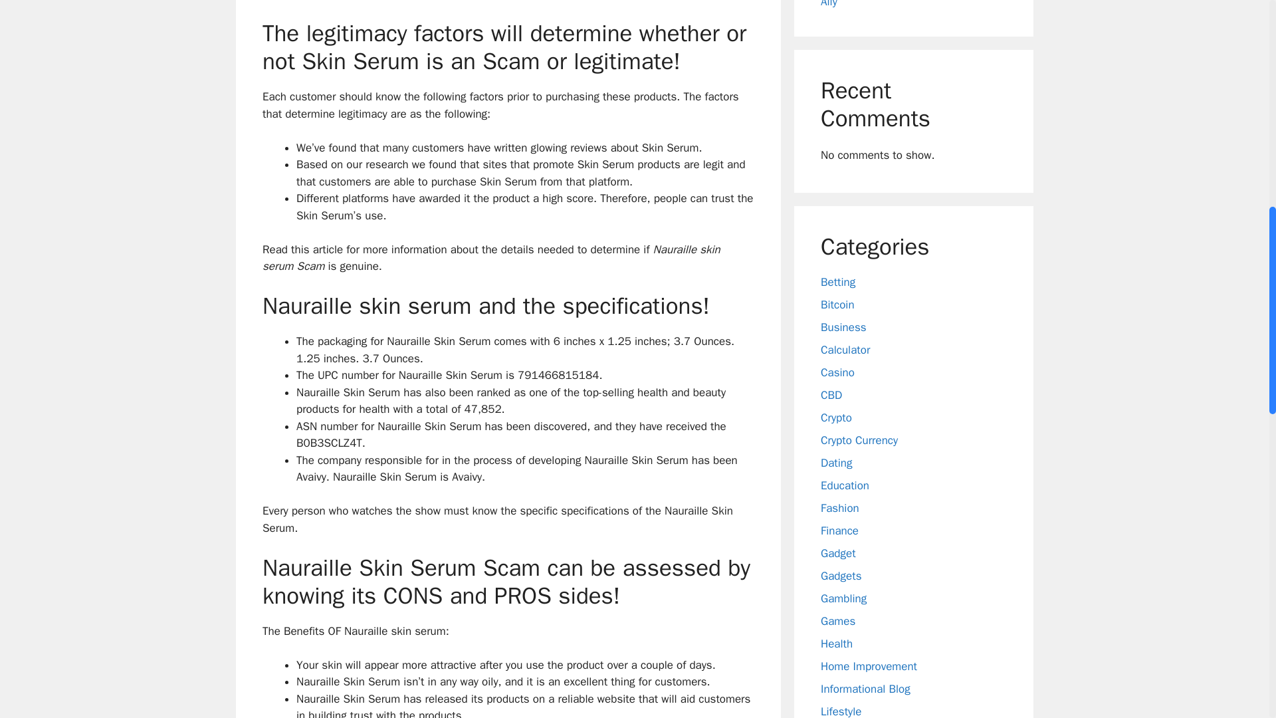 The height and width of the screenshot is (718, 1276). I want to click on Fashion, so click(839, 508).